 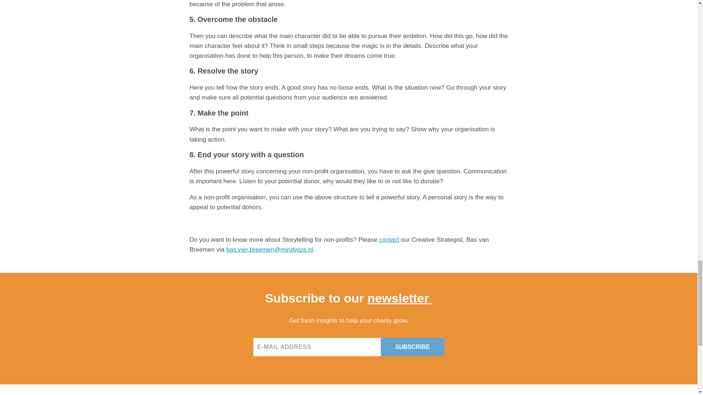 I want to click on SUBSCRIBE, so click(x=412, y=347).